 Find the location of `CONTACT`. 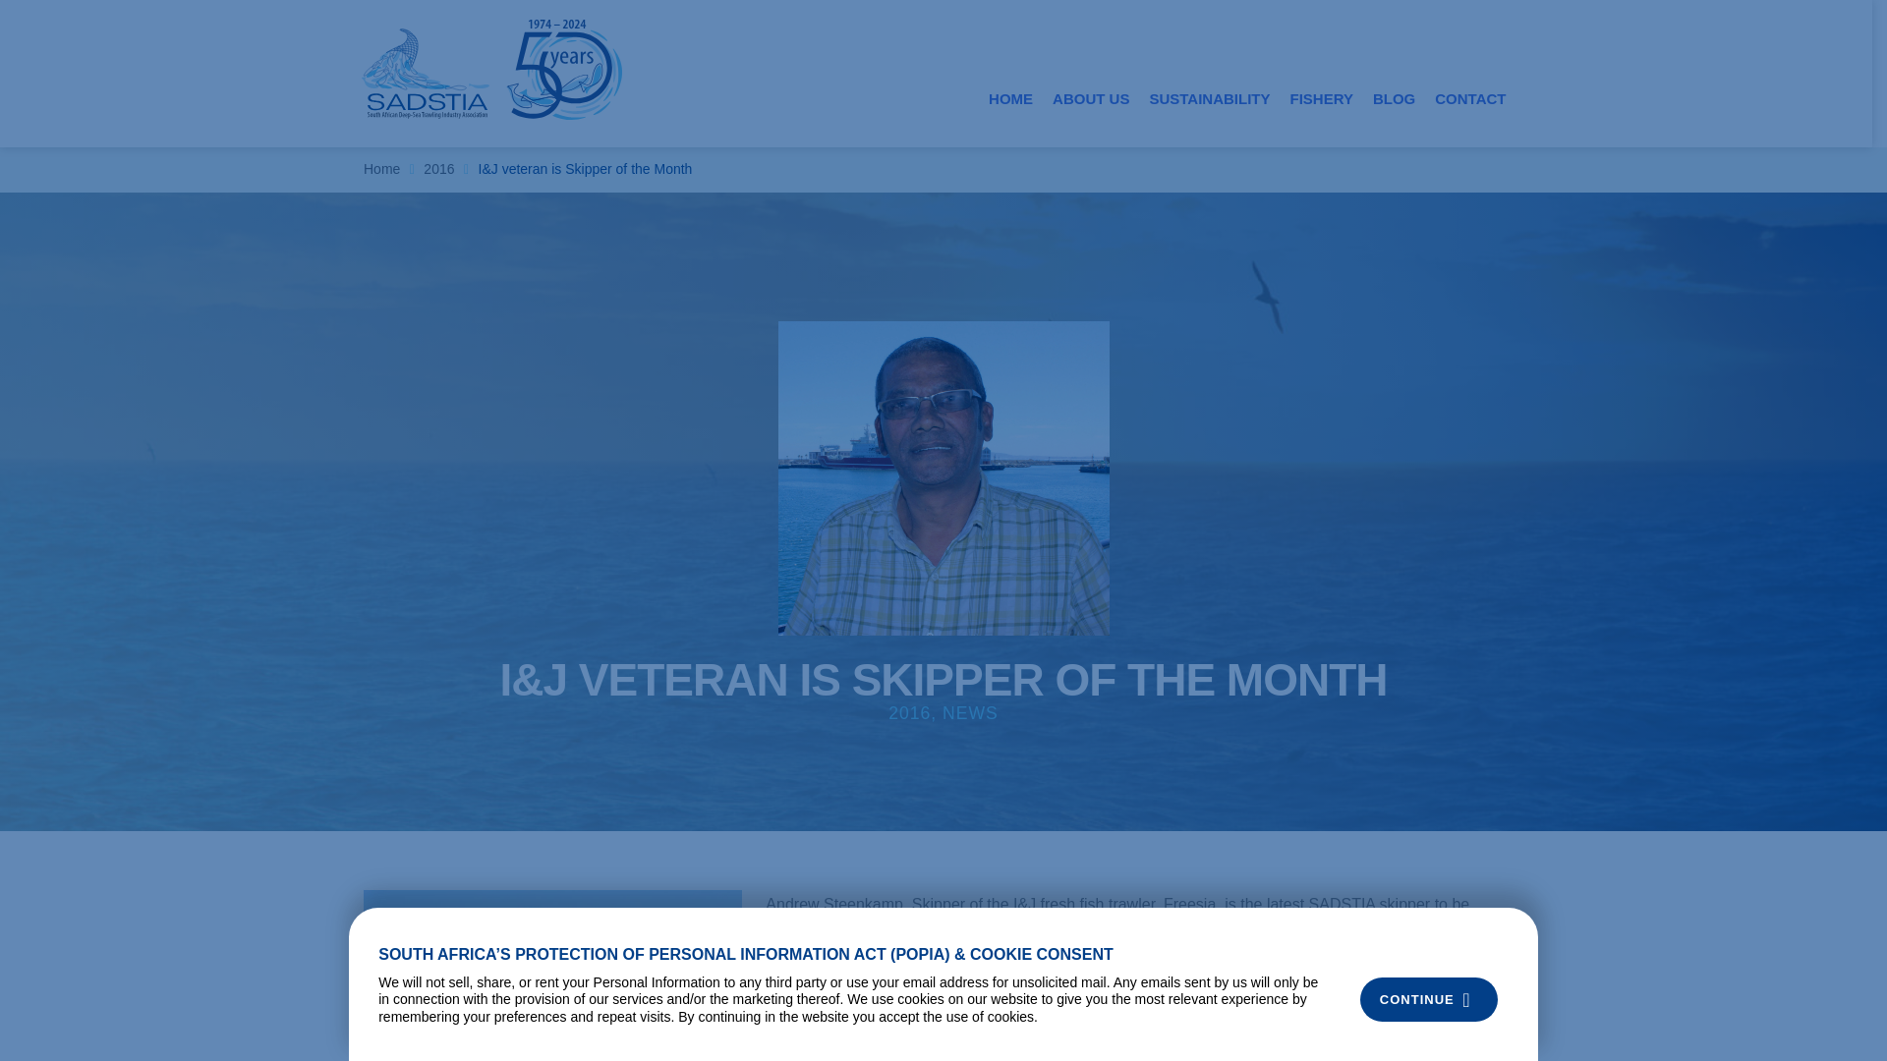

CONTACT is located at coordinates (1469, 98).